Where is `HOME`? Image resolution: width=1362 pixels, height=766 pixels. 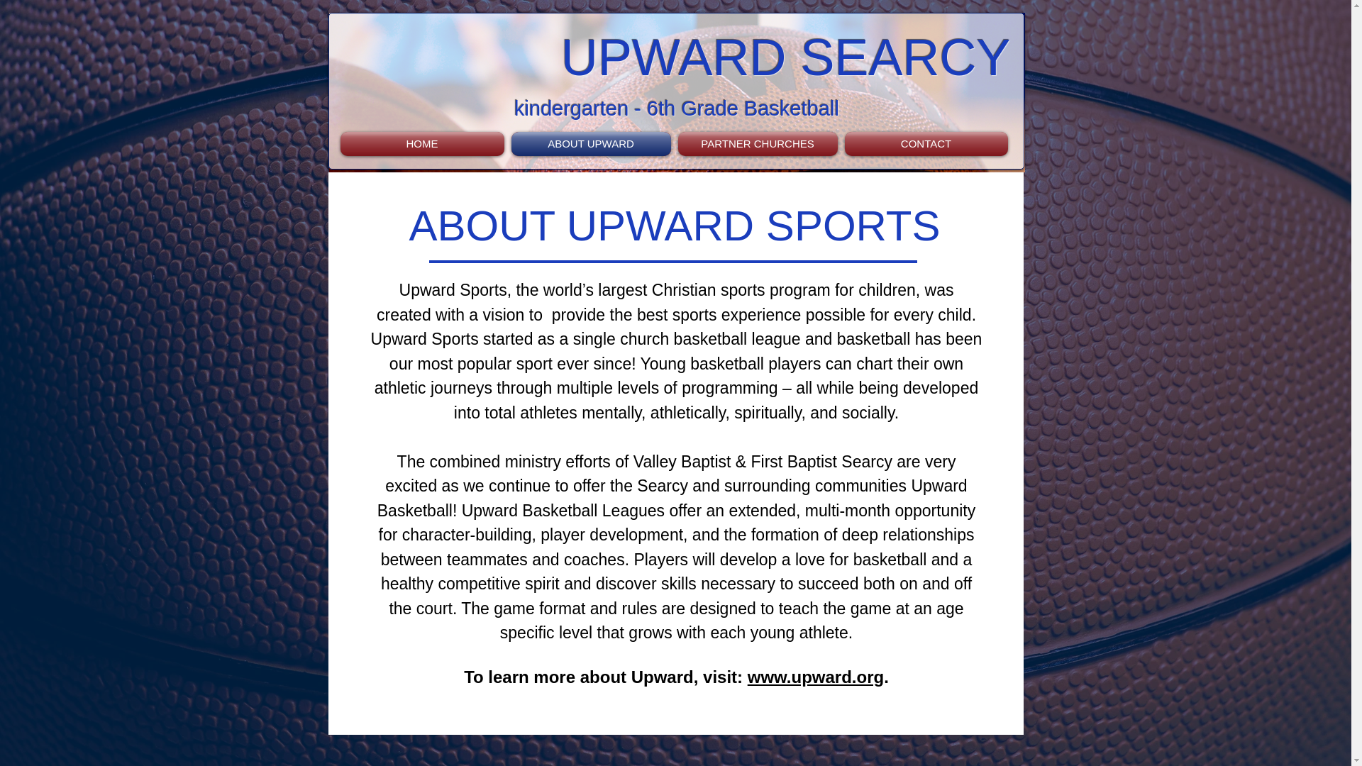
HOME is located at coordinates (424, 143).